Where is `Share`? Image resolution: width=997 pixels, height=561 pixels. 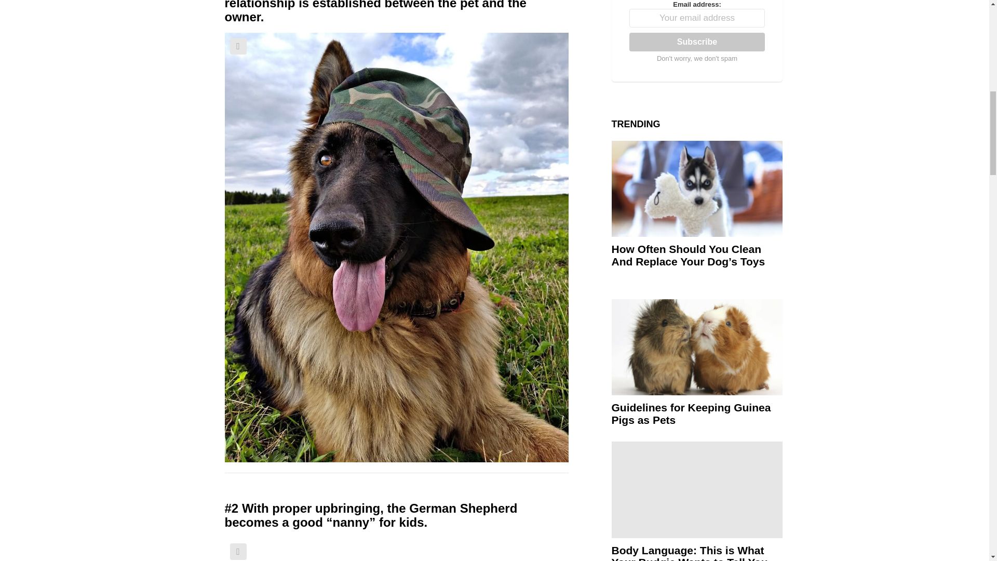
Share is located at coordinates (238, 46).